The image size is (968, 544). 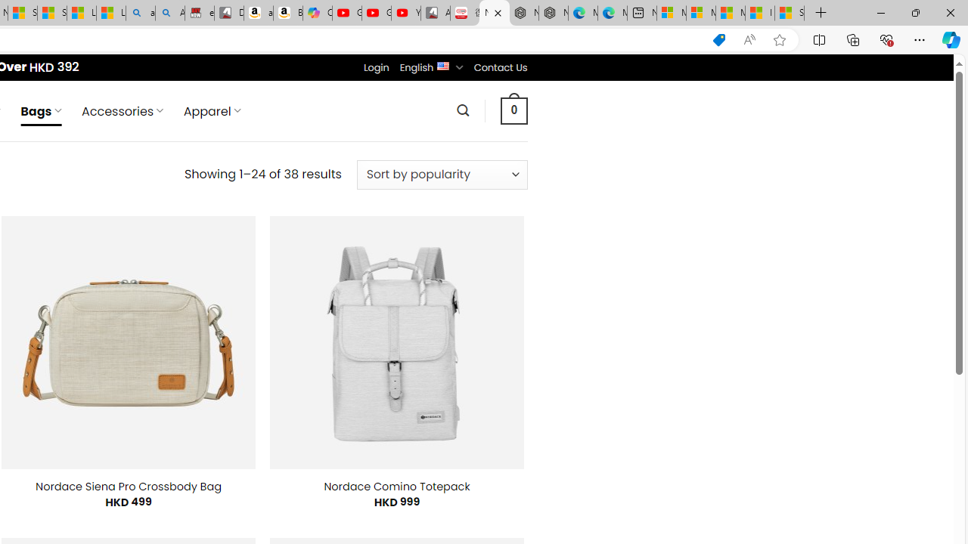 What do you see at coordinates (376, 67) in the screenshot?
I see `Login` at bounding box center [376, 67].